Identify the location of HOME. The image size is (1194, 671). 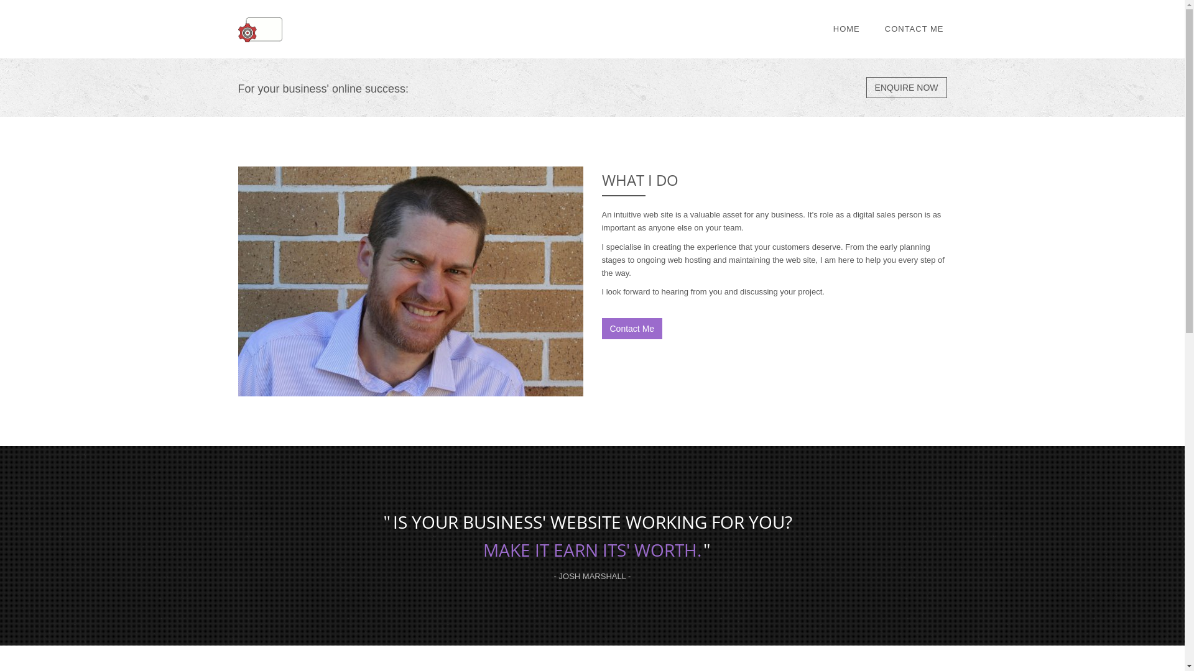
(847, 29).